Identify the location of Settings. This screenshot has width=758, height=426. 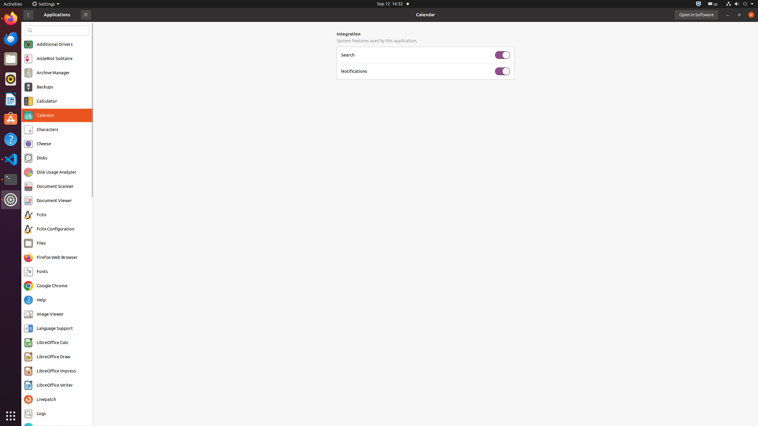
(46, 4).